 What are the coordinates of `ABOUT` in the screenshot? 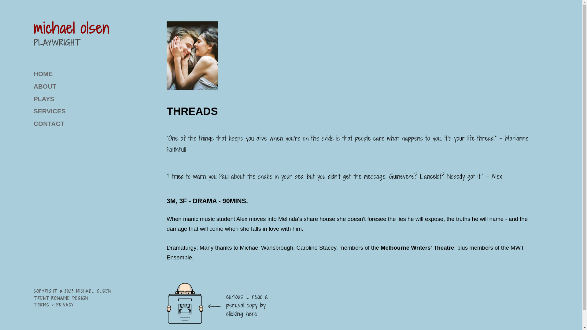 It's located at (100, 87).